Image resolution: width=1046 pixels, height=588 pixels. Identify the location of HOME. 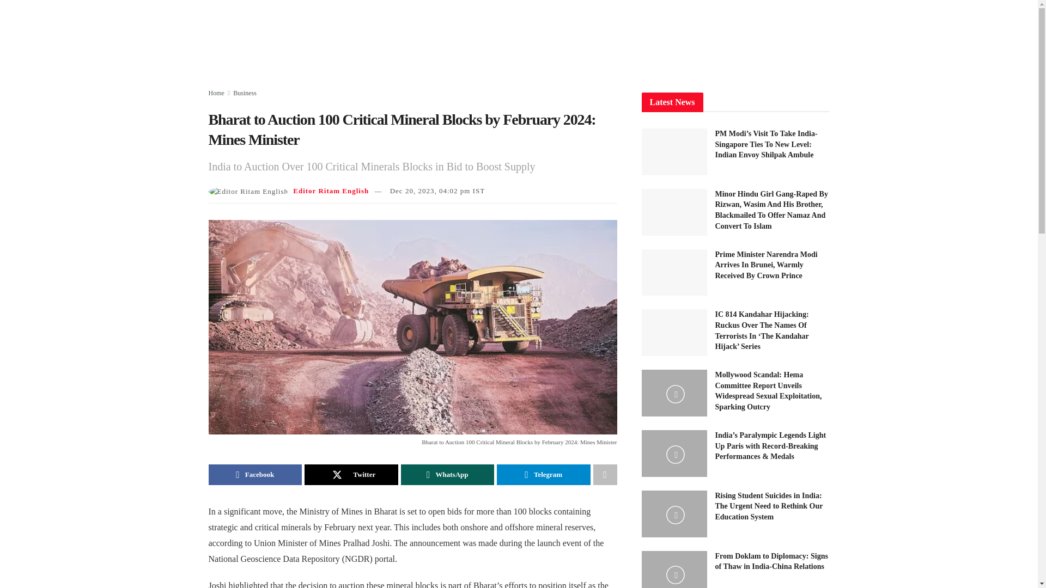
(378, 38).